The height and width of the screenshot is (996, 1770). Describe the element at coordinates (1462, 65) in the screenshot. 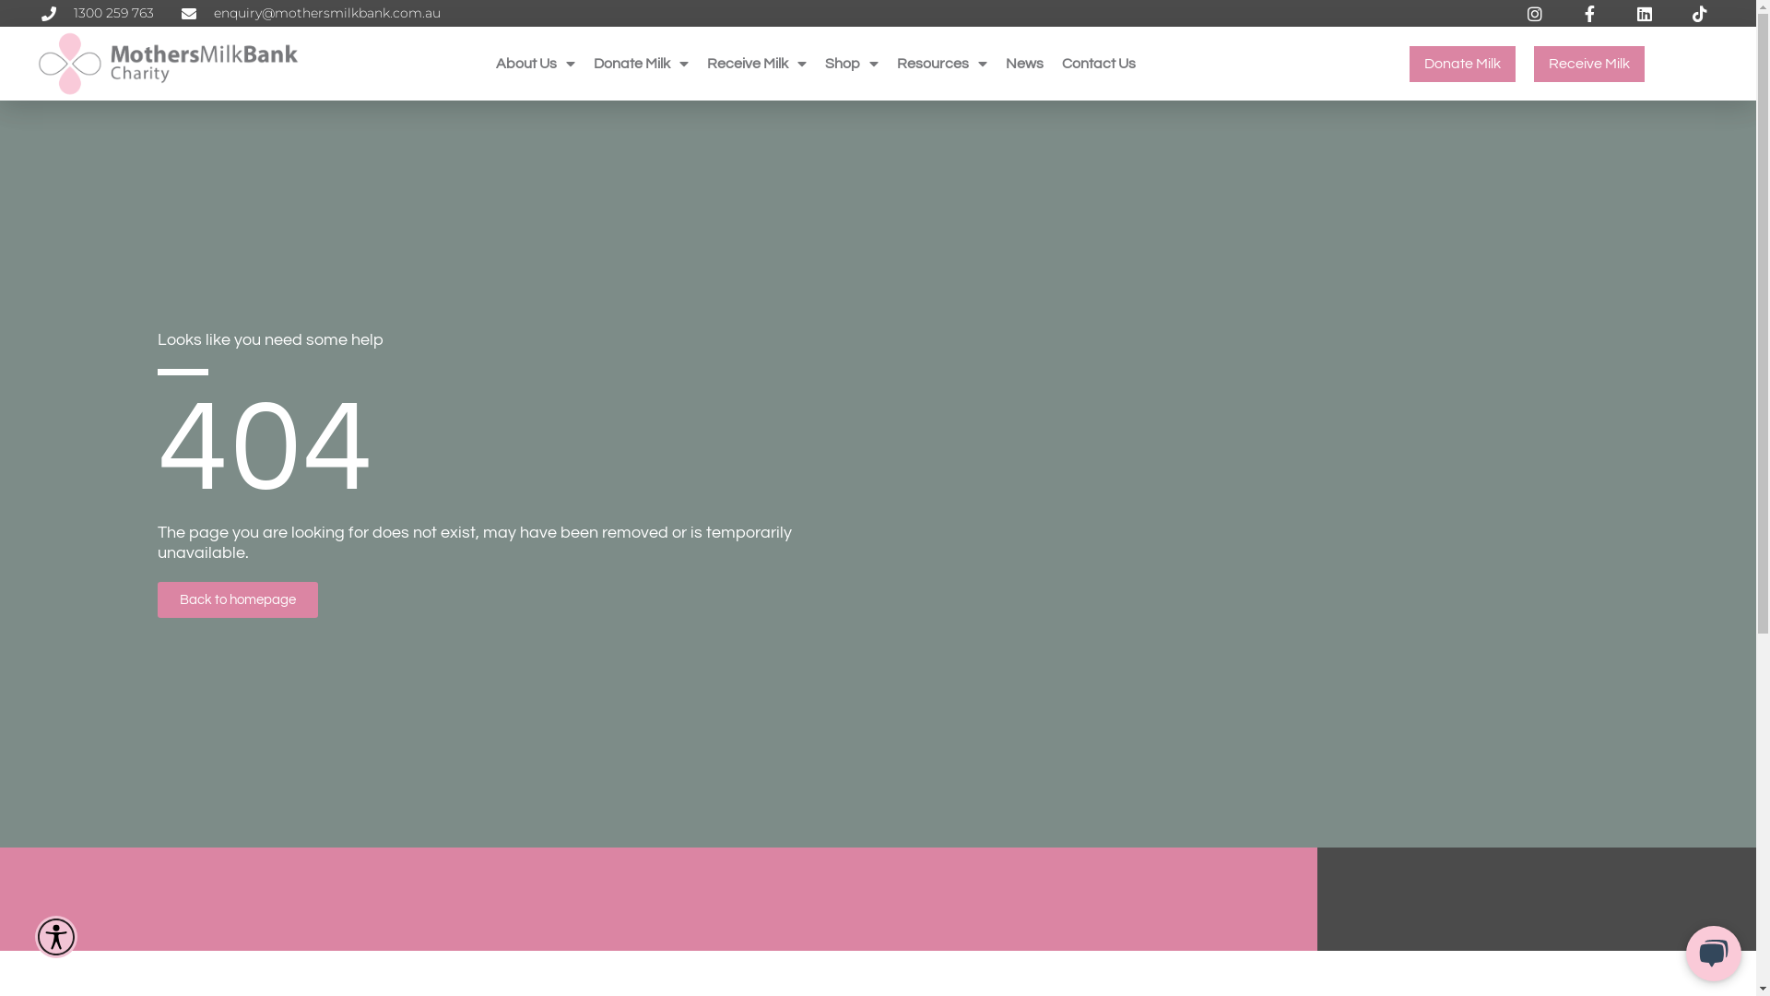

I see `Donate Milk` at that location.